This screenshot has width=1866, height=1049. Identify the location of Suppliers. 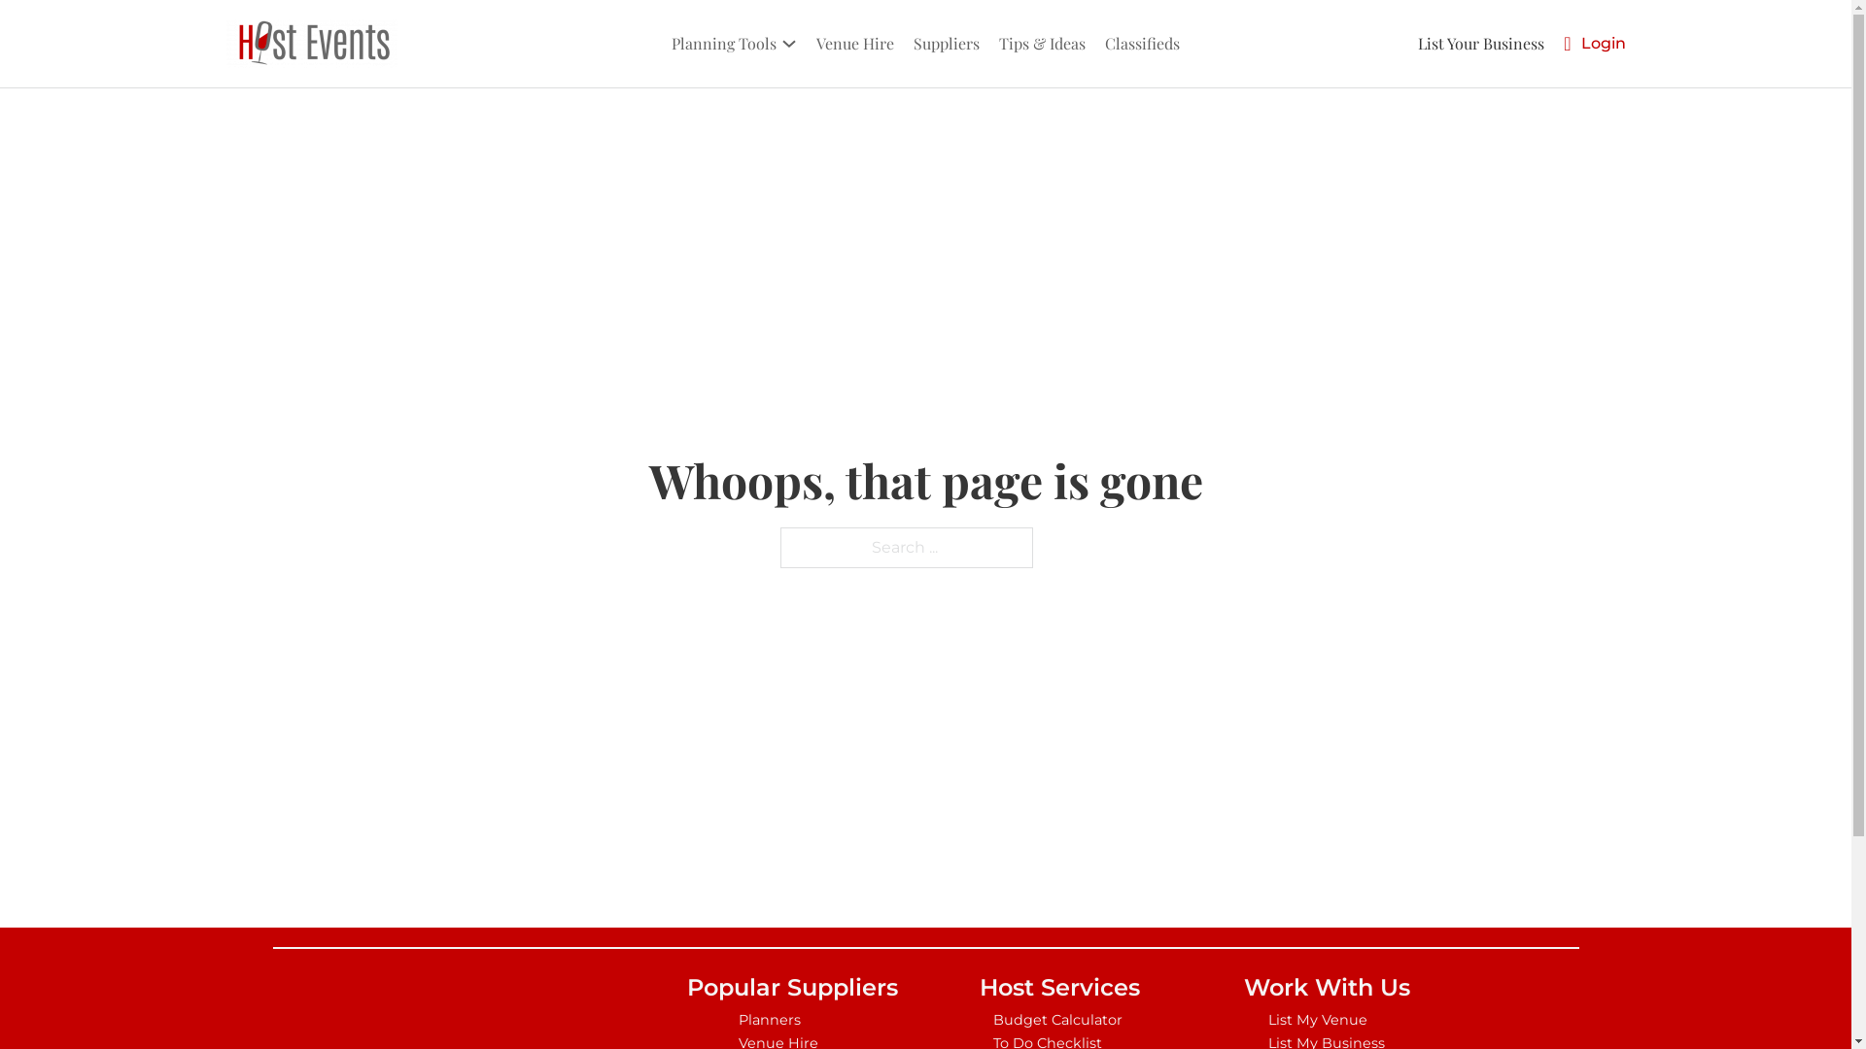
(947, 43).